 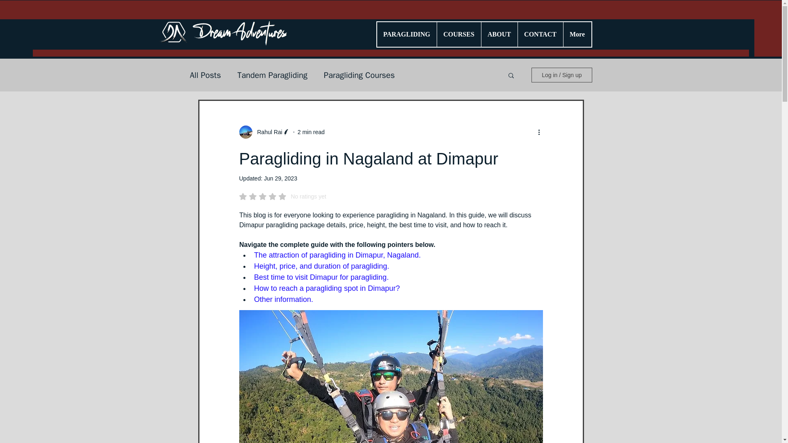 I want to click on Tandem Paragliding, so click(x=272, y=75).